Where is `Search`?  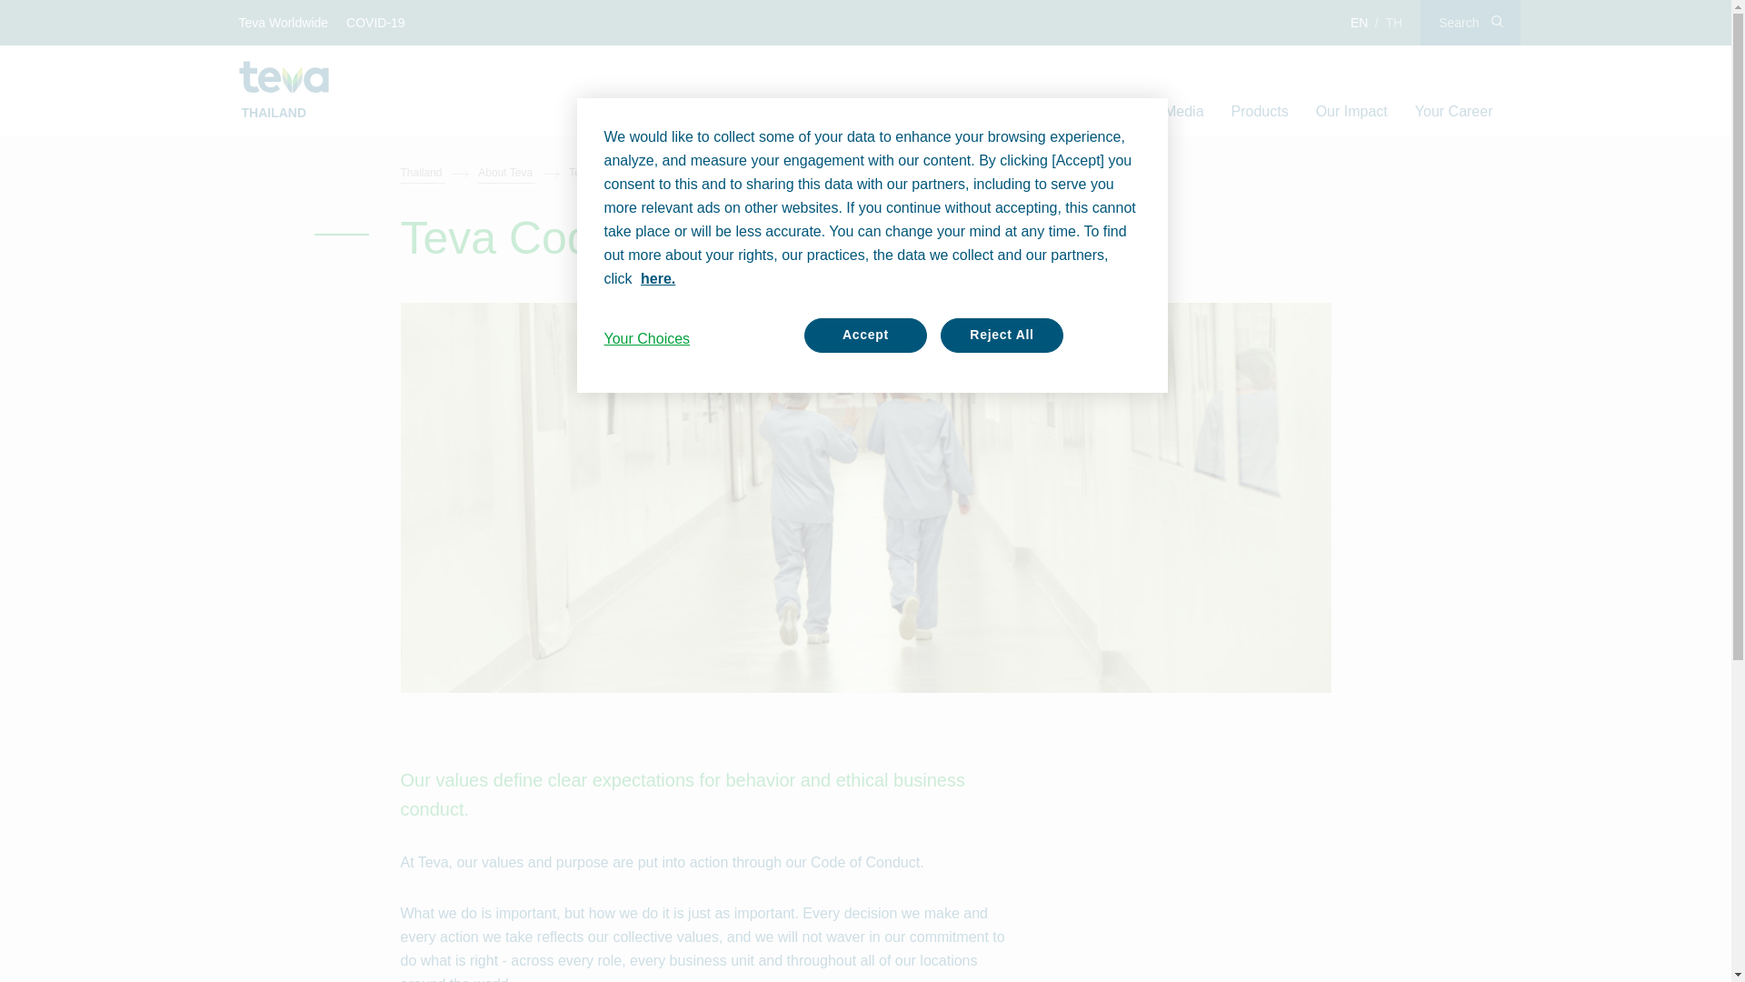
Search is located at coordinates (1470, 22).